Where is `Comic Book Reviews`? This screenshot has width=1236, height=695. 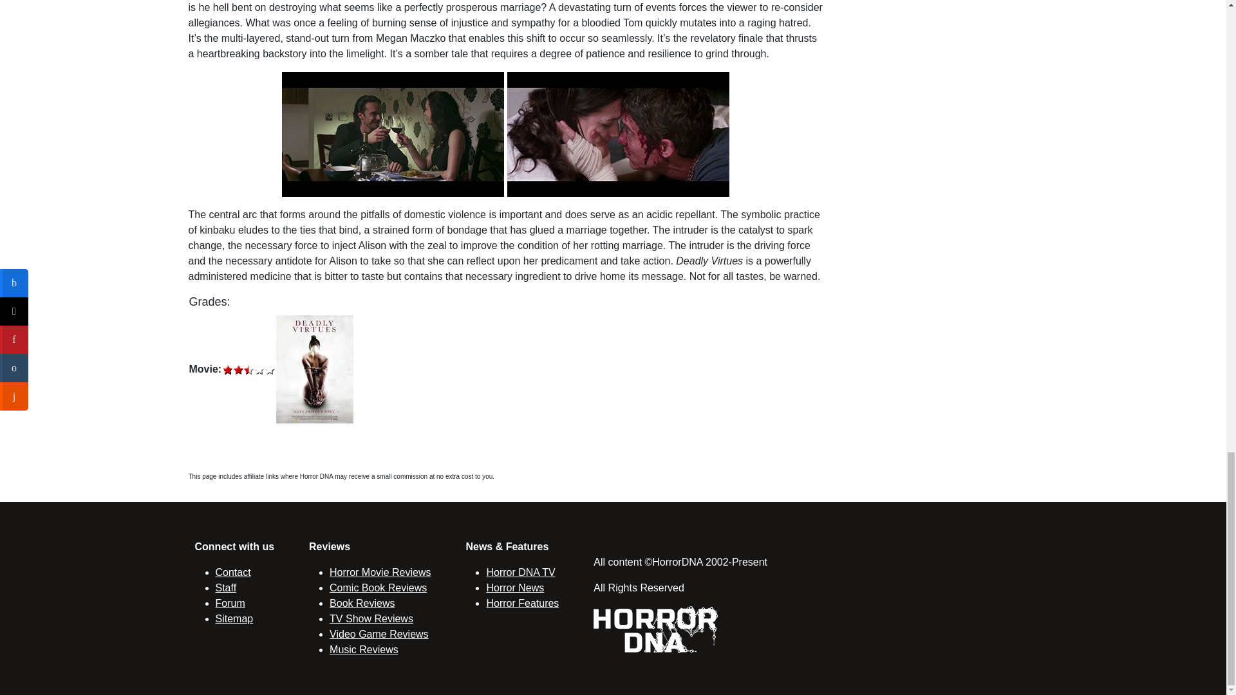 Comic Book Reviews is located at coordinates (378, 588).